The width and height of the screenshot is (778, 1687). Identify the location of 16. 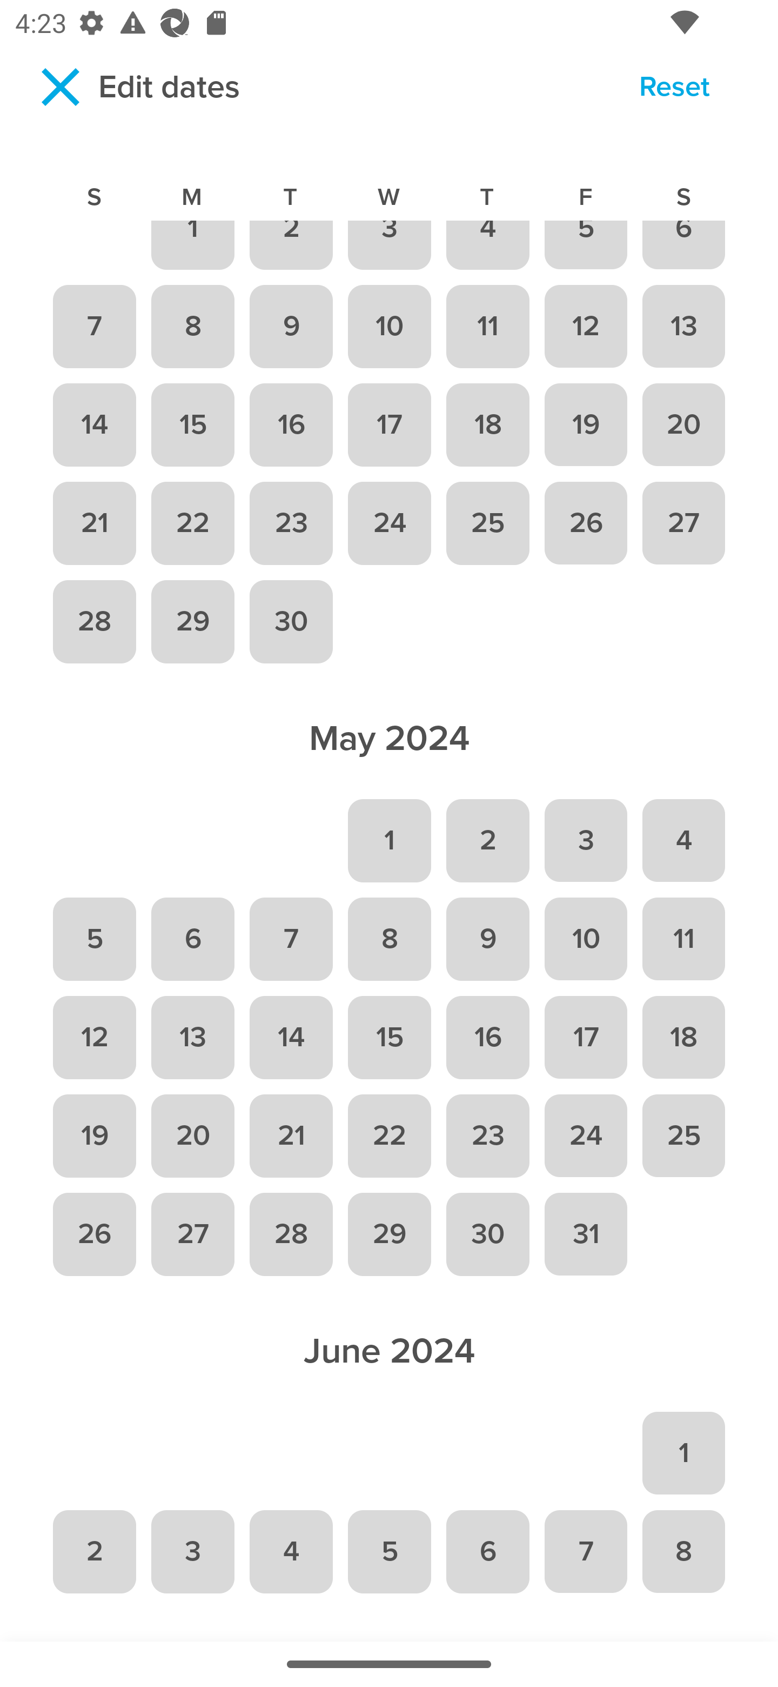
(487, 1037).